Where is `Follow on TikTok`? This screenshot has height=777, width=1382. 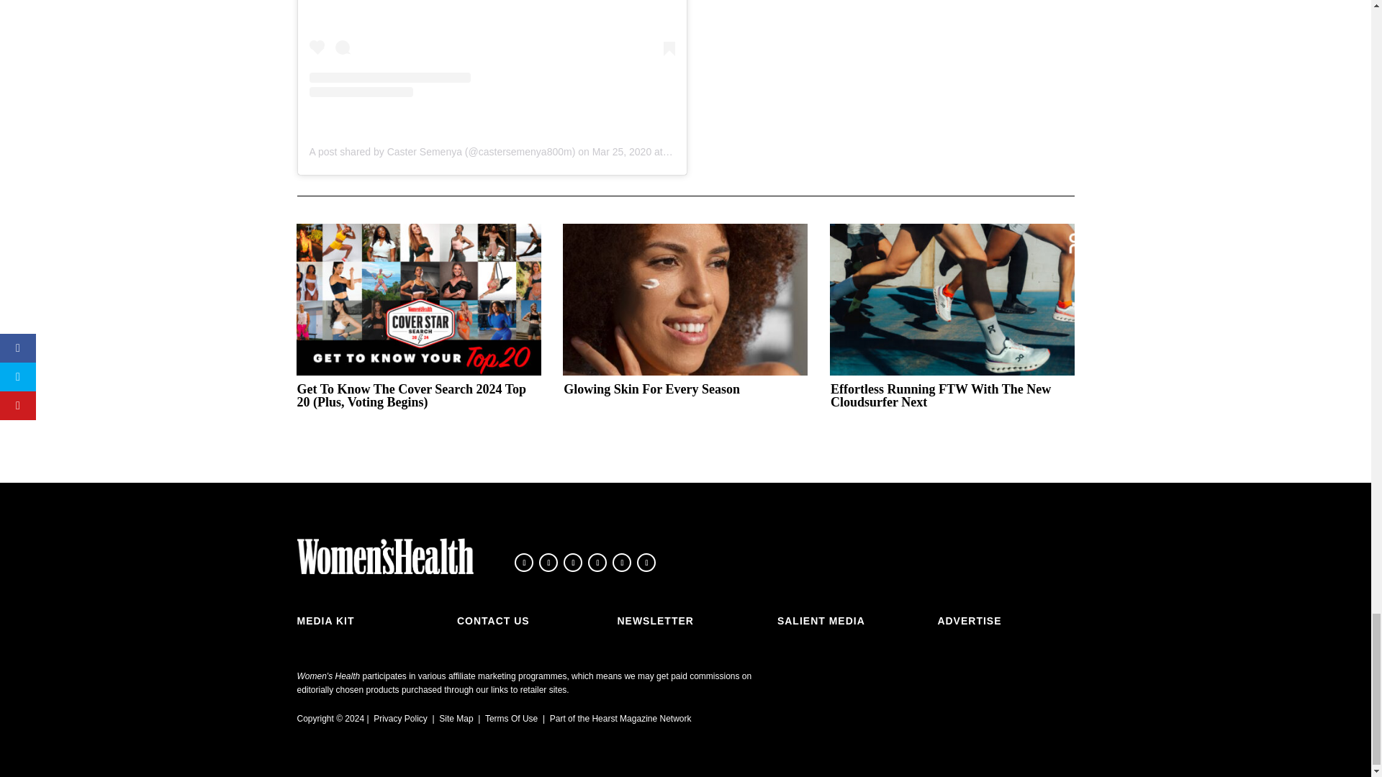
Follow on TikTok is located at coordinates (597, 562).